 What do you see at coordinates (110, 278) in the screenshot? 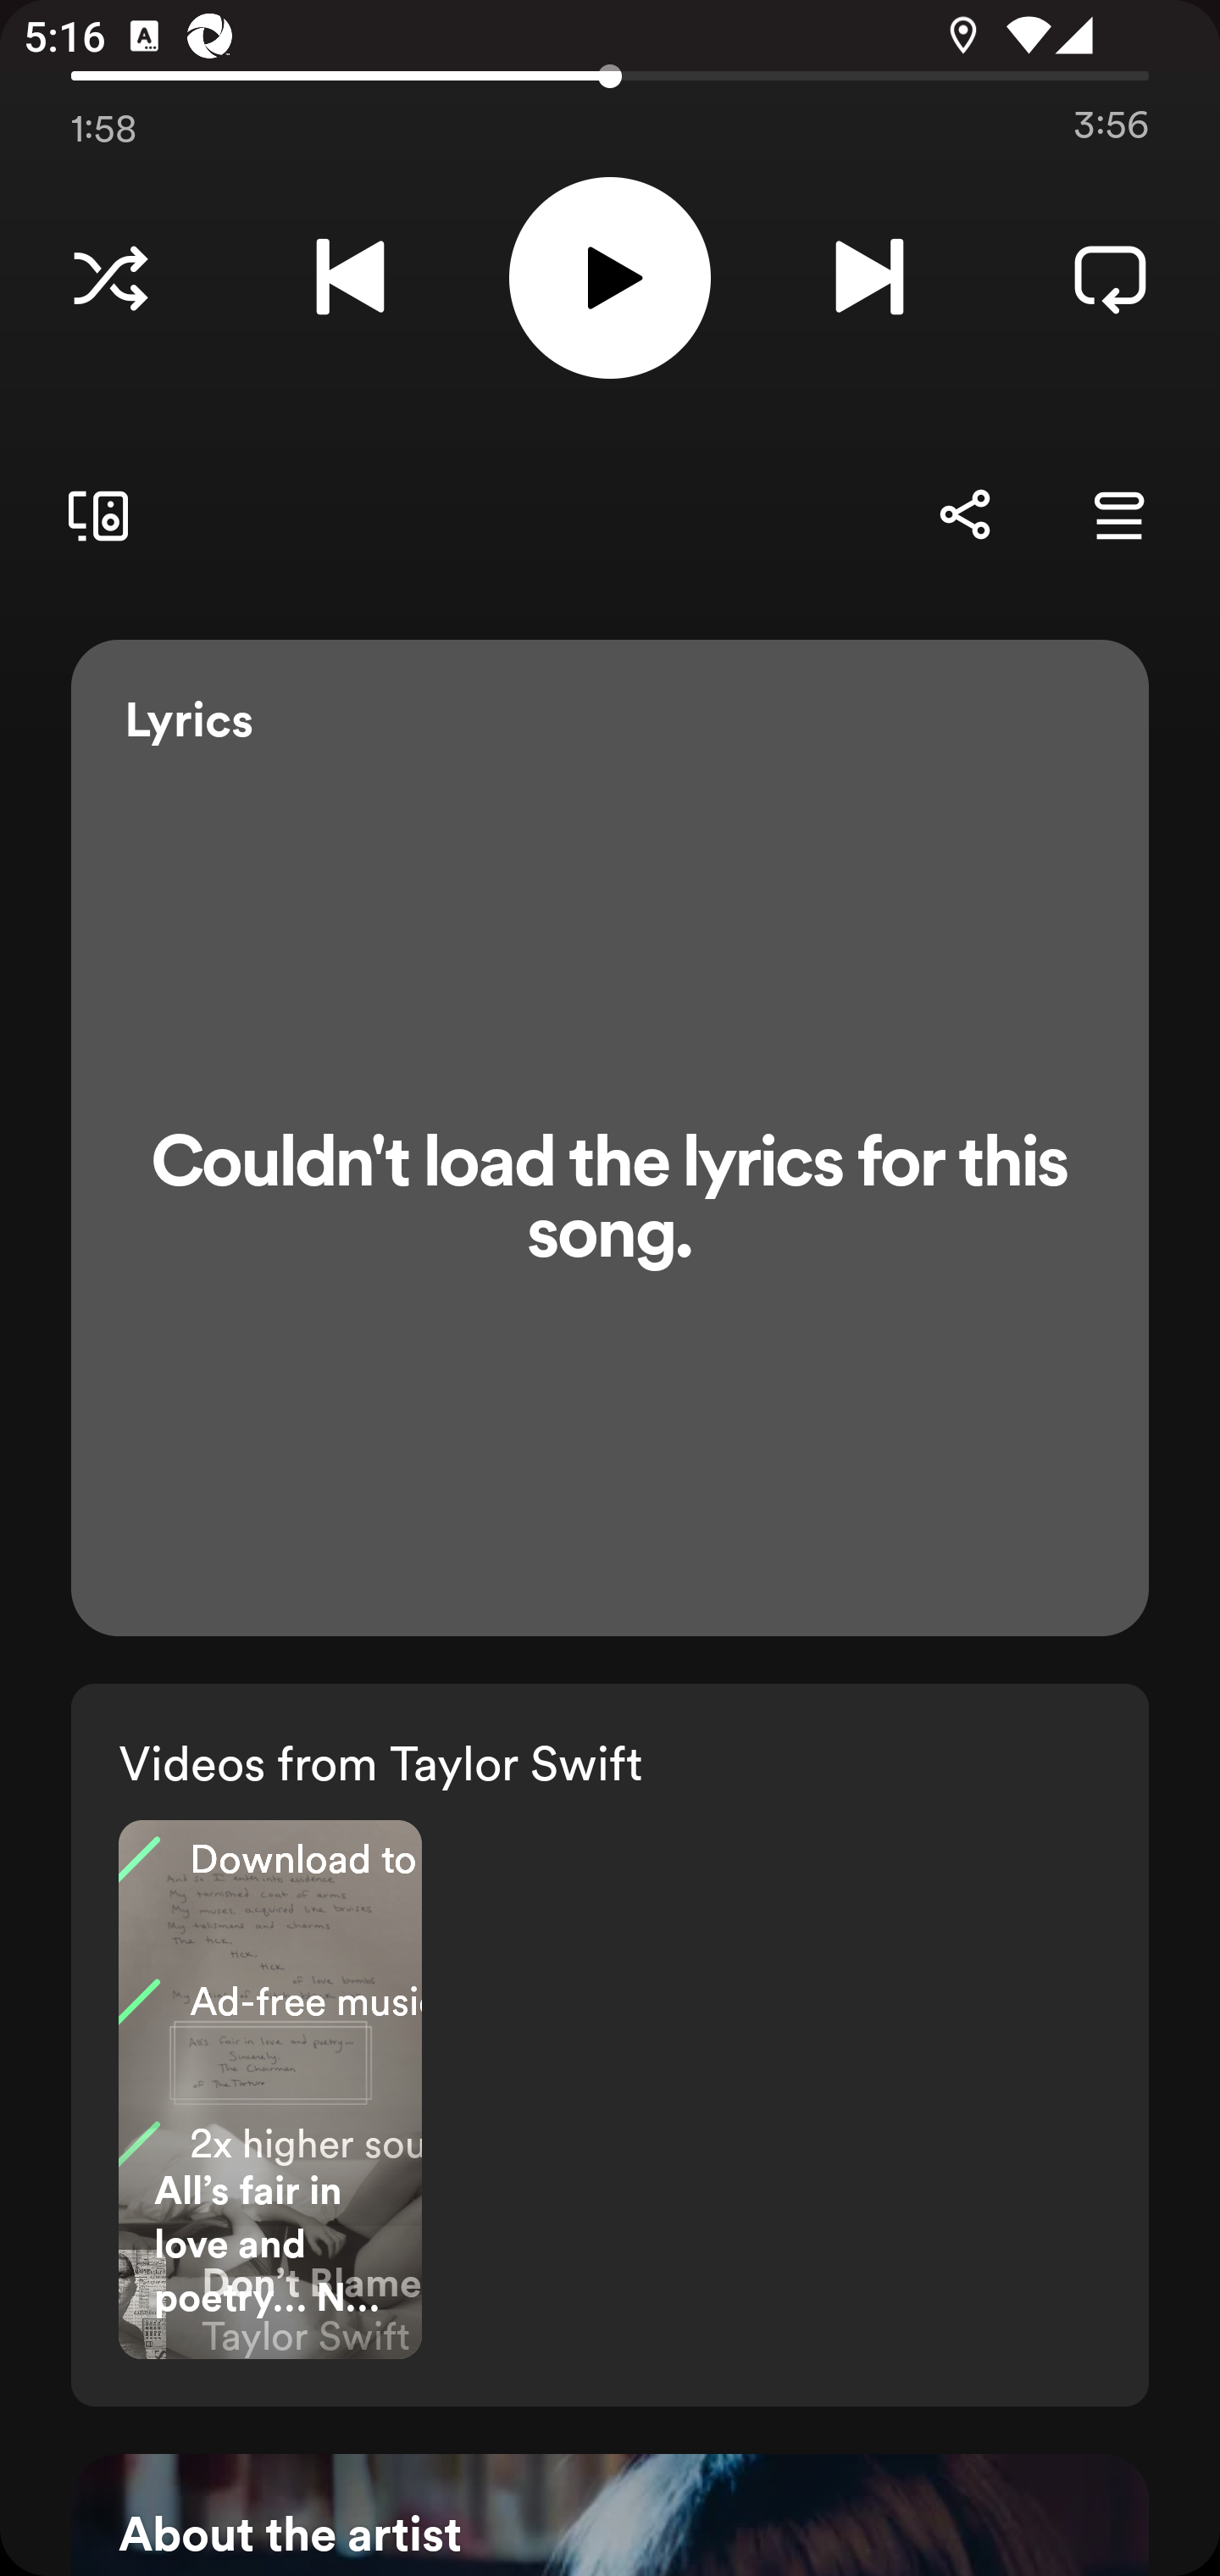
I see `Choose a Listening Mode` at bounding box center [110, 278].